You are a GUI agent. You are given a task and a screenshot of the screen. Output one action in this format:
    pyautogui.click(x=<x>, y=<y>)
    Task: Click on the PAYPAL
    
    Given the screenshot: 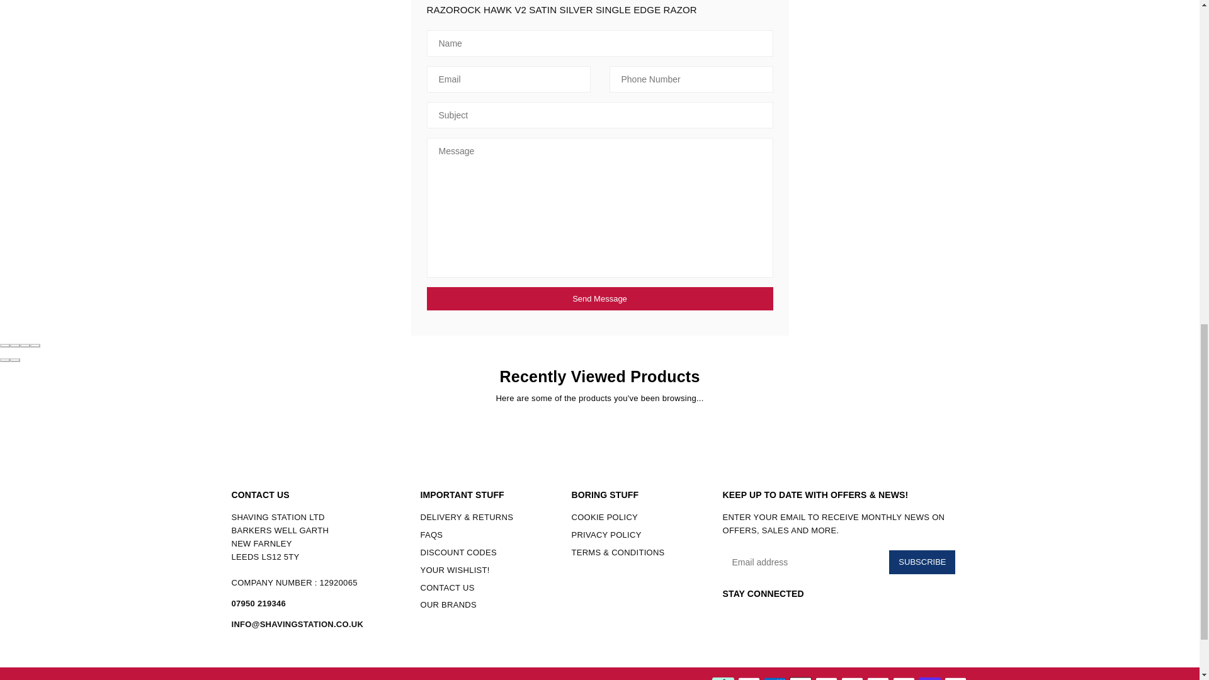 What is the action you would take?
    pyautogui.click(x=904, y=678)
    